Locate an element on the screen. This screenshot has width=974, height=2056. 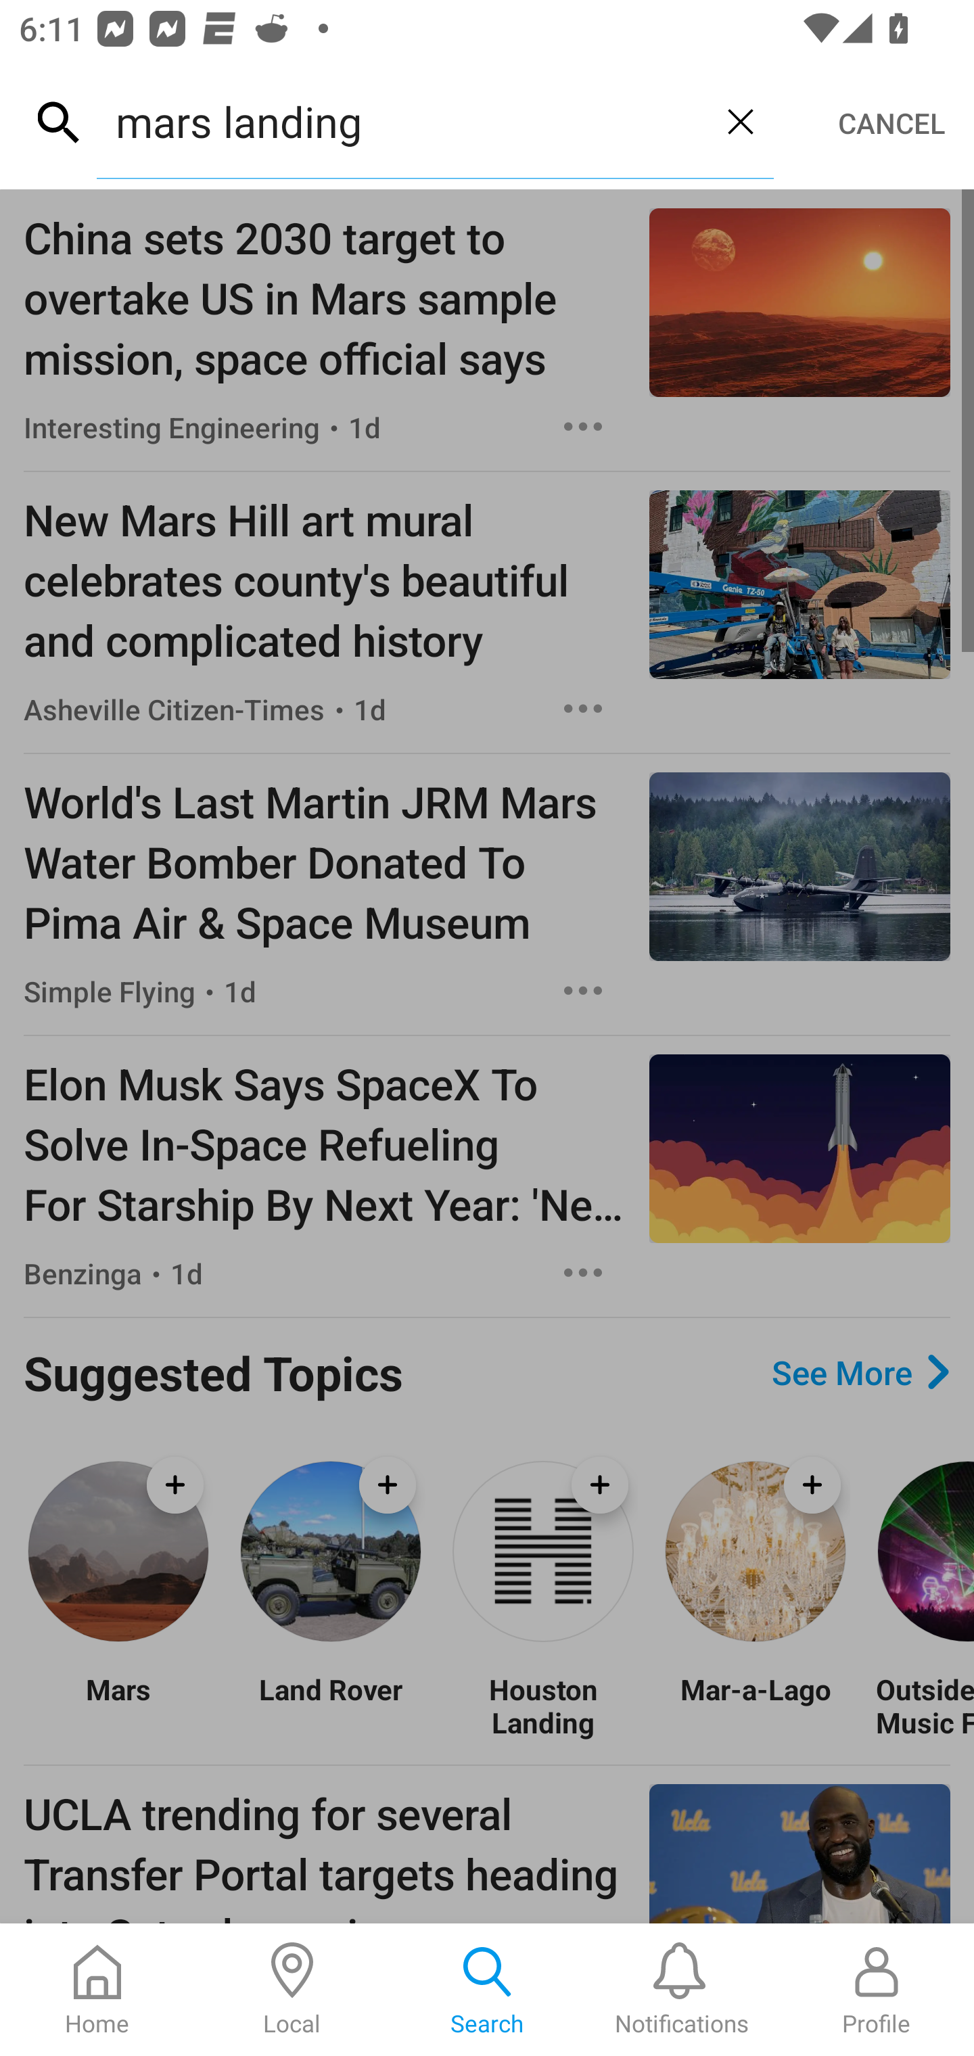
Clear query is located at coordinates (740, 121).